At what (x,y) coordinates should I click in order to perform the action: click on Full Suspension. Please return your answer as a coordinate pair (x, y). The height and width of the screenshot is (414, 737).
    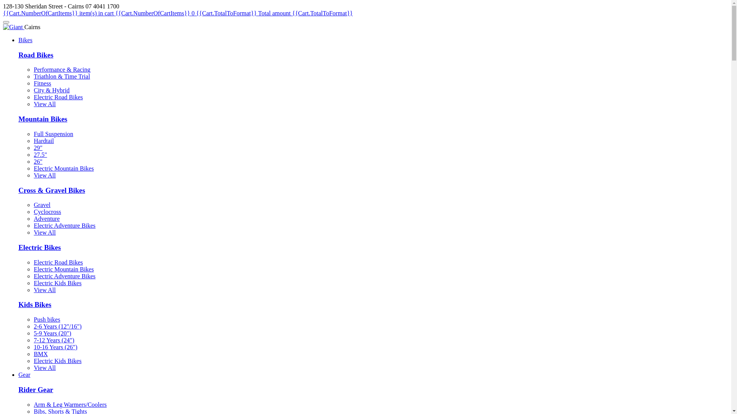
    Looking at the image, I should click on (54, 134).